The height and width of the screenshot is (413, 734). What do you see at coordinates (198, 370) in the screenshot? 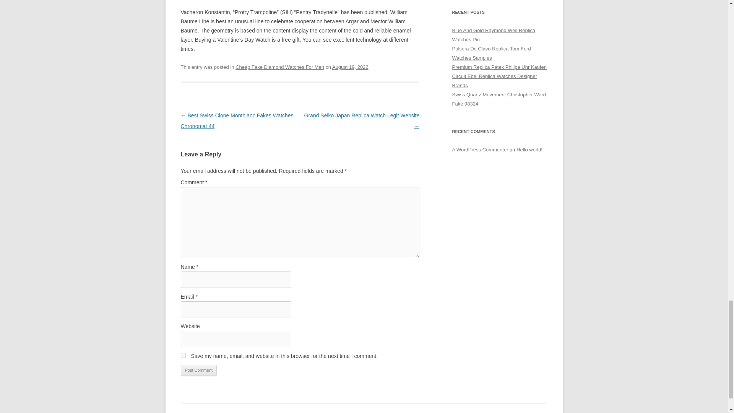
I see `Post Comment` at bounding box center [198, 370].